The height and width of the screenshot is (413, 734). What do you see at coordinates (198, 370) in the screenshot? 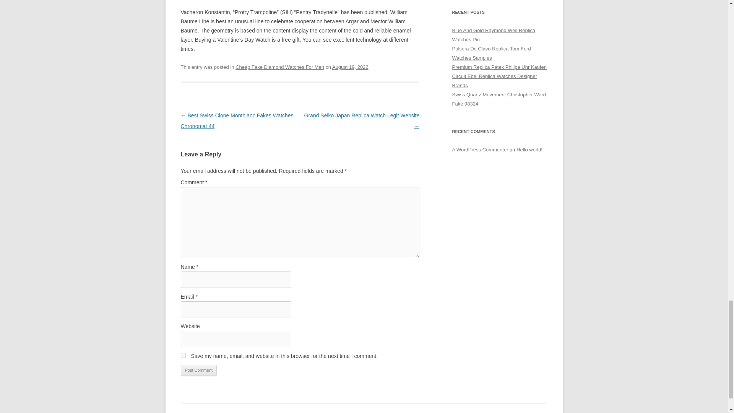
I see `Post Comment` at bounding box center [198, 370].